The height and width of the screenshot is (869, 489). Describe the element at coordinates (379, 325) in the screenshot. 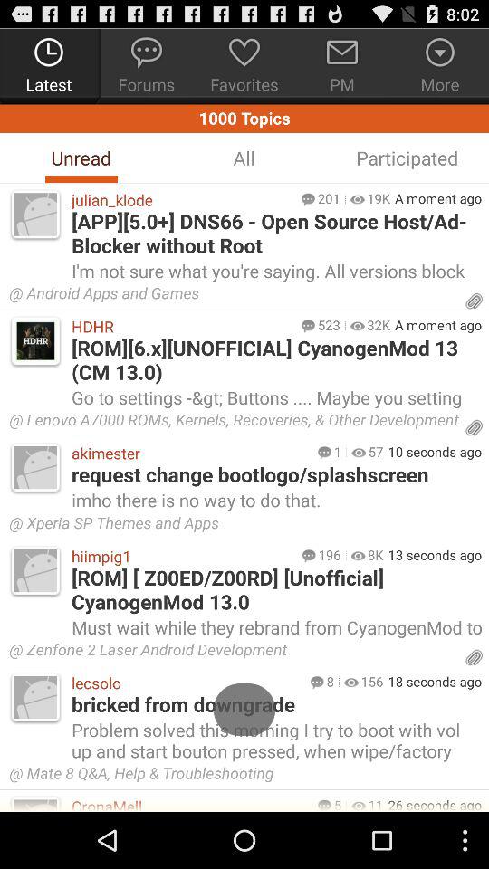

I see `launch item below the android apps and icon` at that location.